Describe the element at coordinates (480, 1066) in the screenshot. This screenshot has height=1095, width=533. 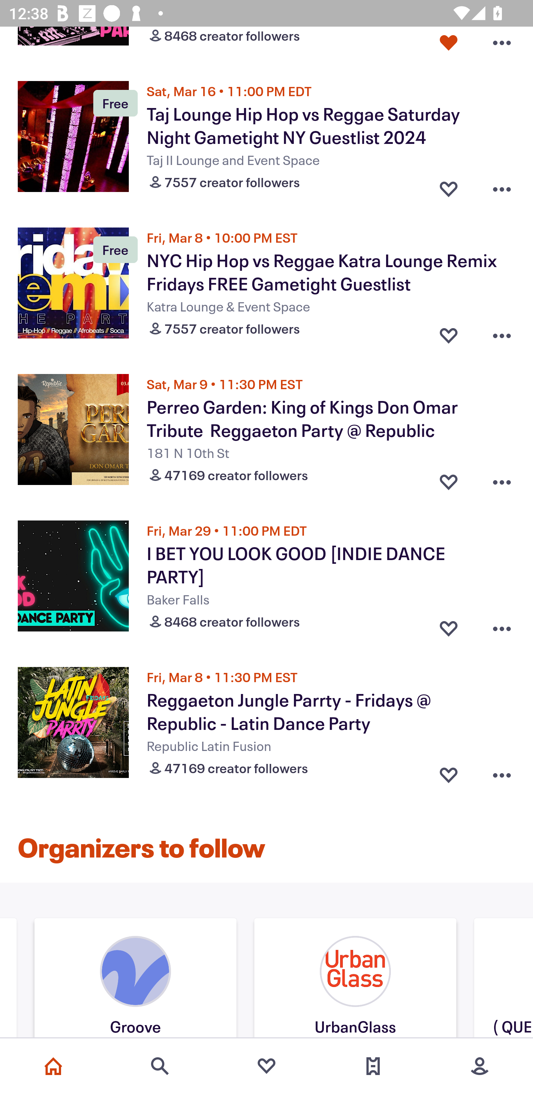
I see `More` at that location.